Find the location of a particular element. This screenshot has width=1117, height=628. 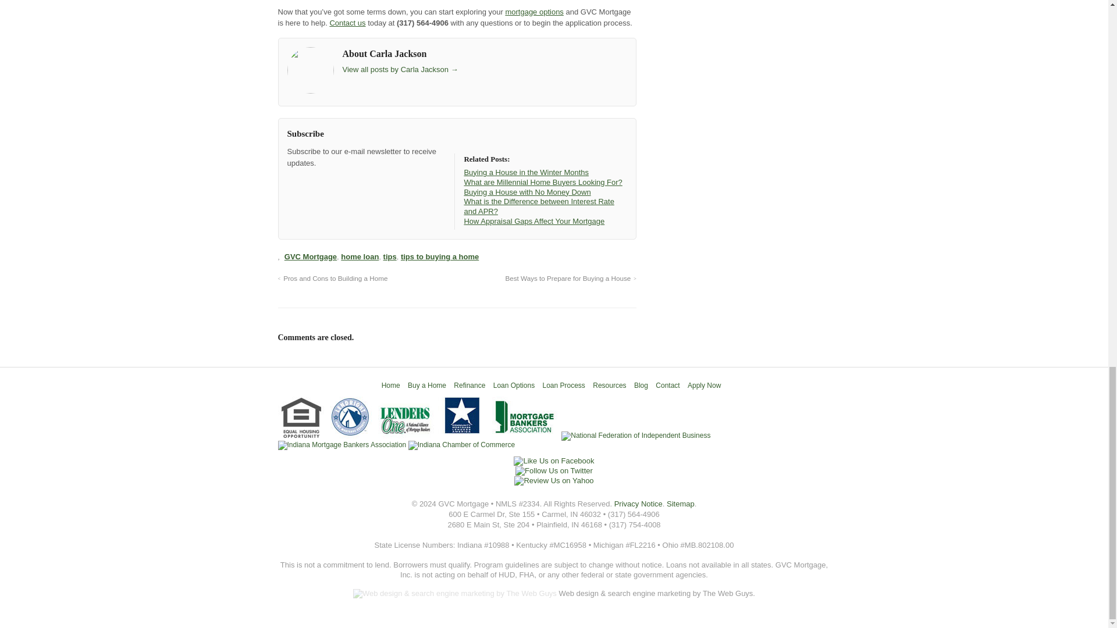

GVC Mortgage is located at coordinates (311, 257).